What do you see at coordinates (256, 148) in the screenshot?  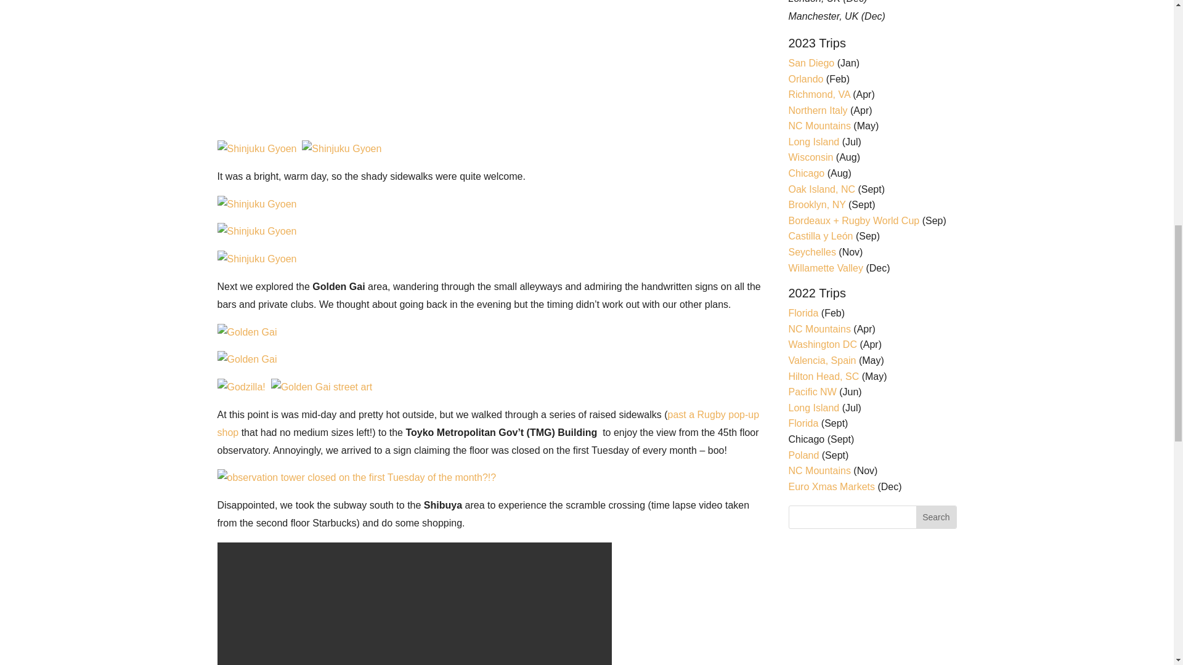 I see `Shinjuku Gyoen` at bounding box center [256, 148].